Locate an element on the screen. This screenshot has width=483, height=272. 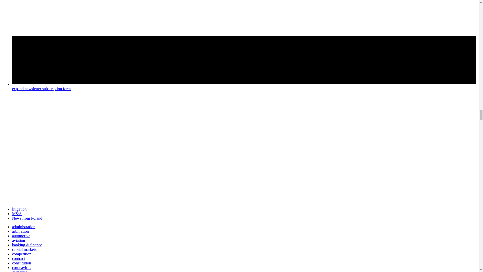
automotive is located at coordinates (21, 236).